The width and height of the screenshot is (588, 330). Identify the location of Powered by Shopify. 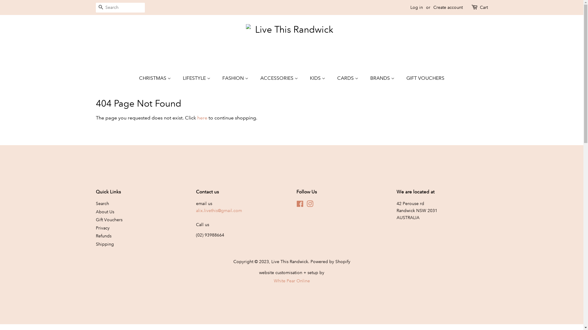
(330, 262).